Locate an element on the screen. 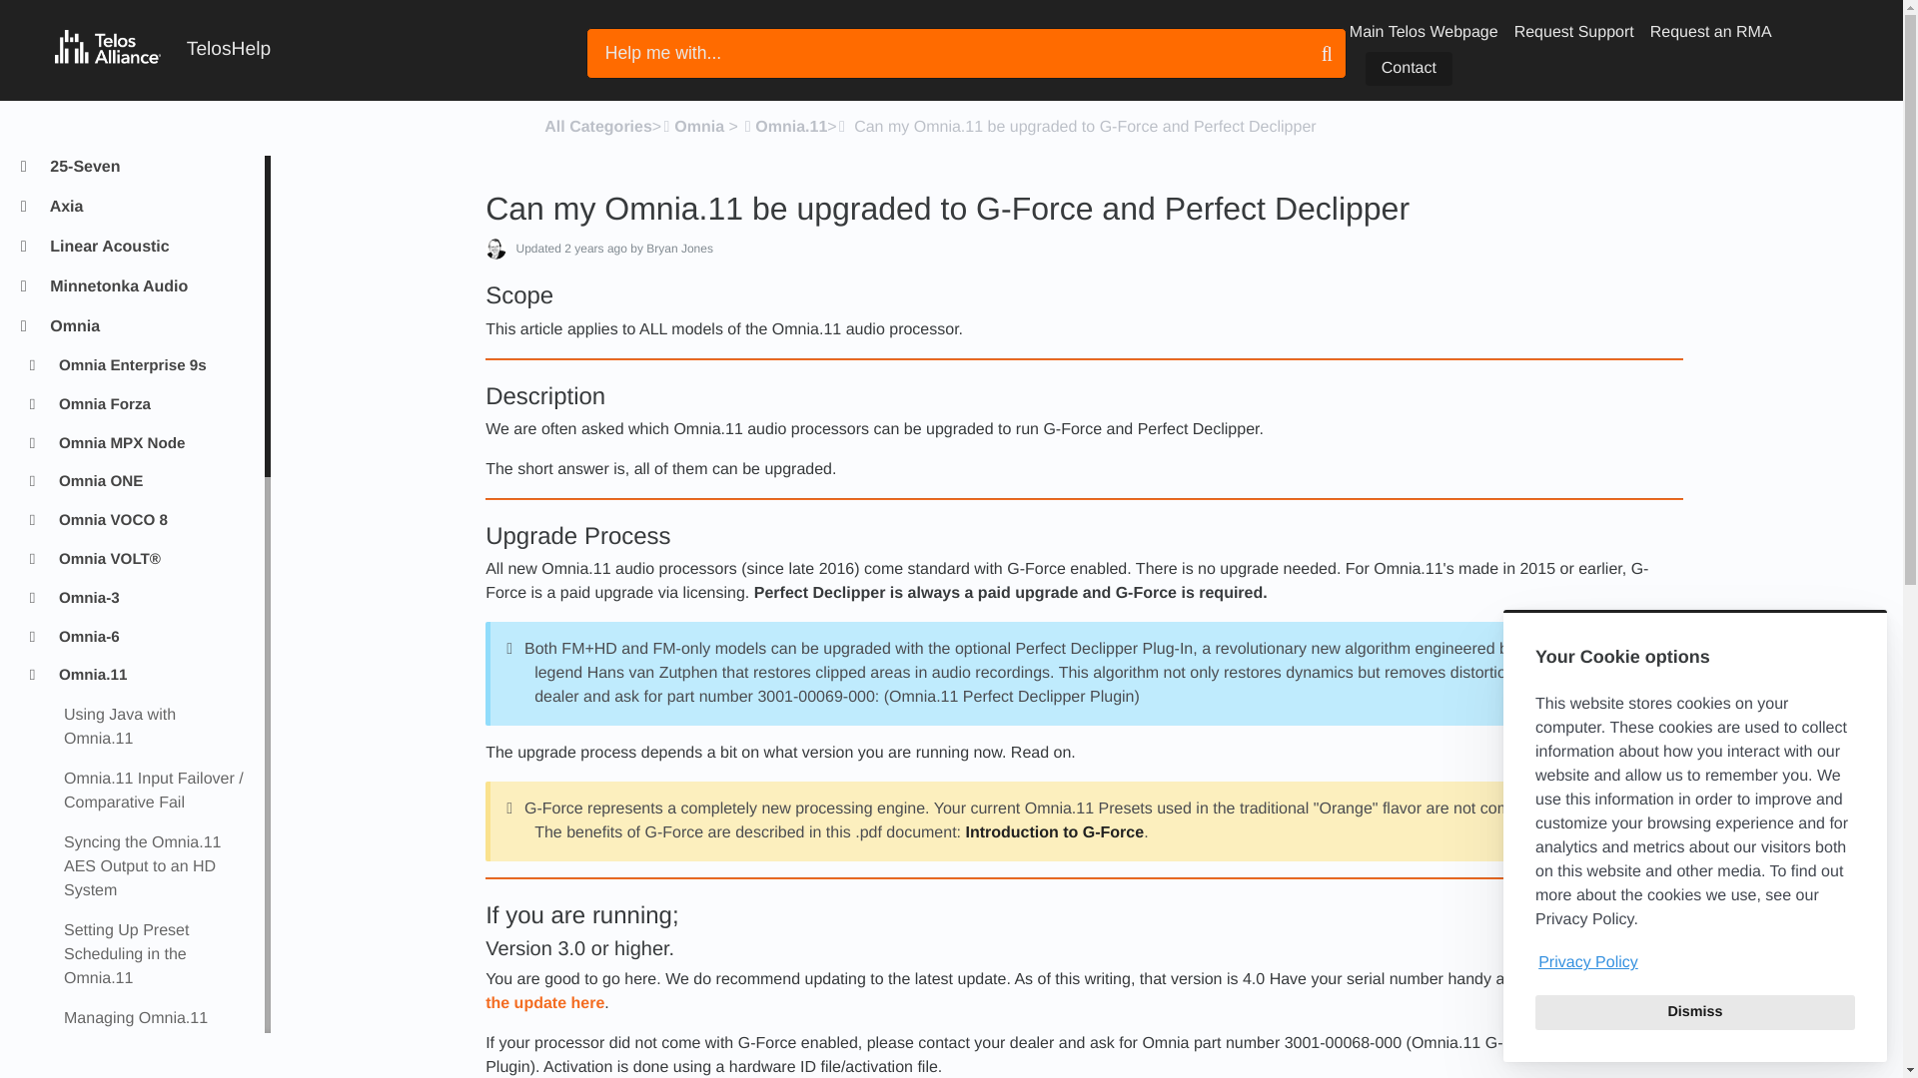  Dismiss is located at coordinates (1694, 1012).